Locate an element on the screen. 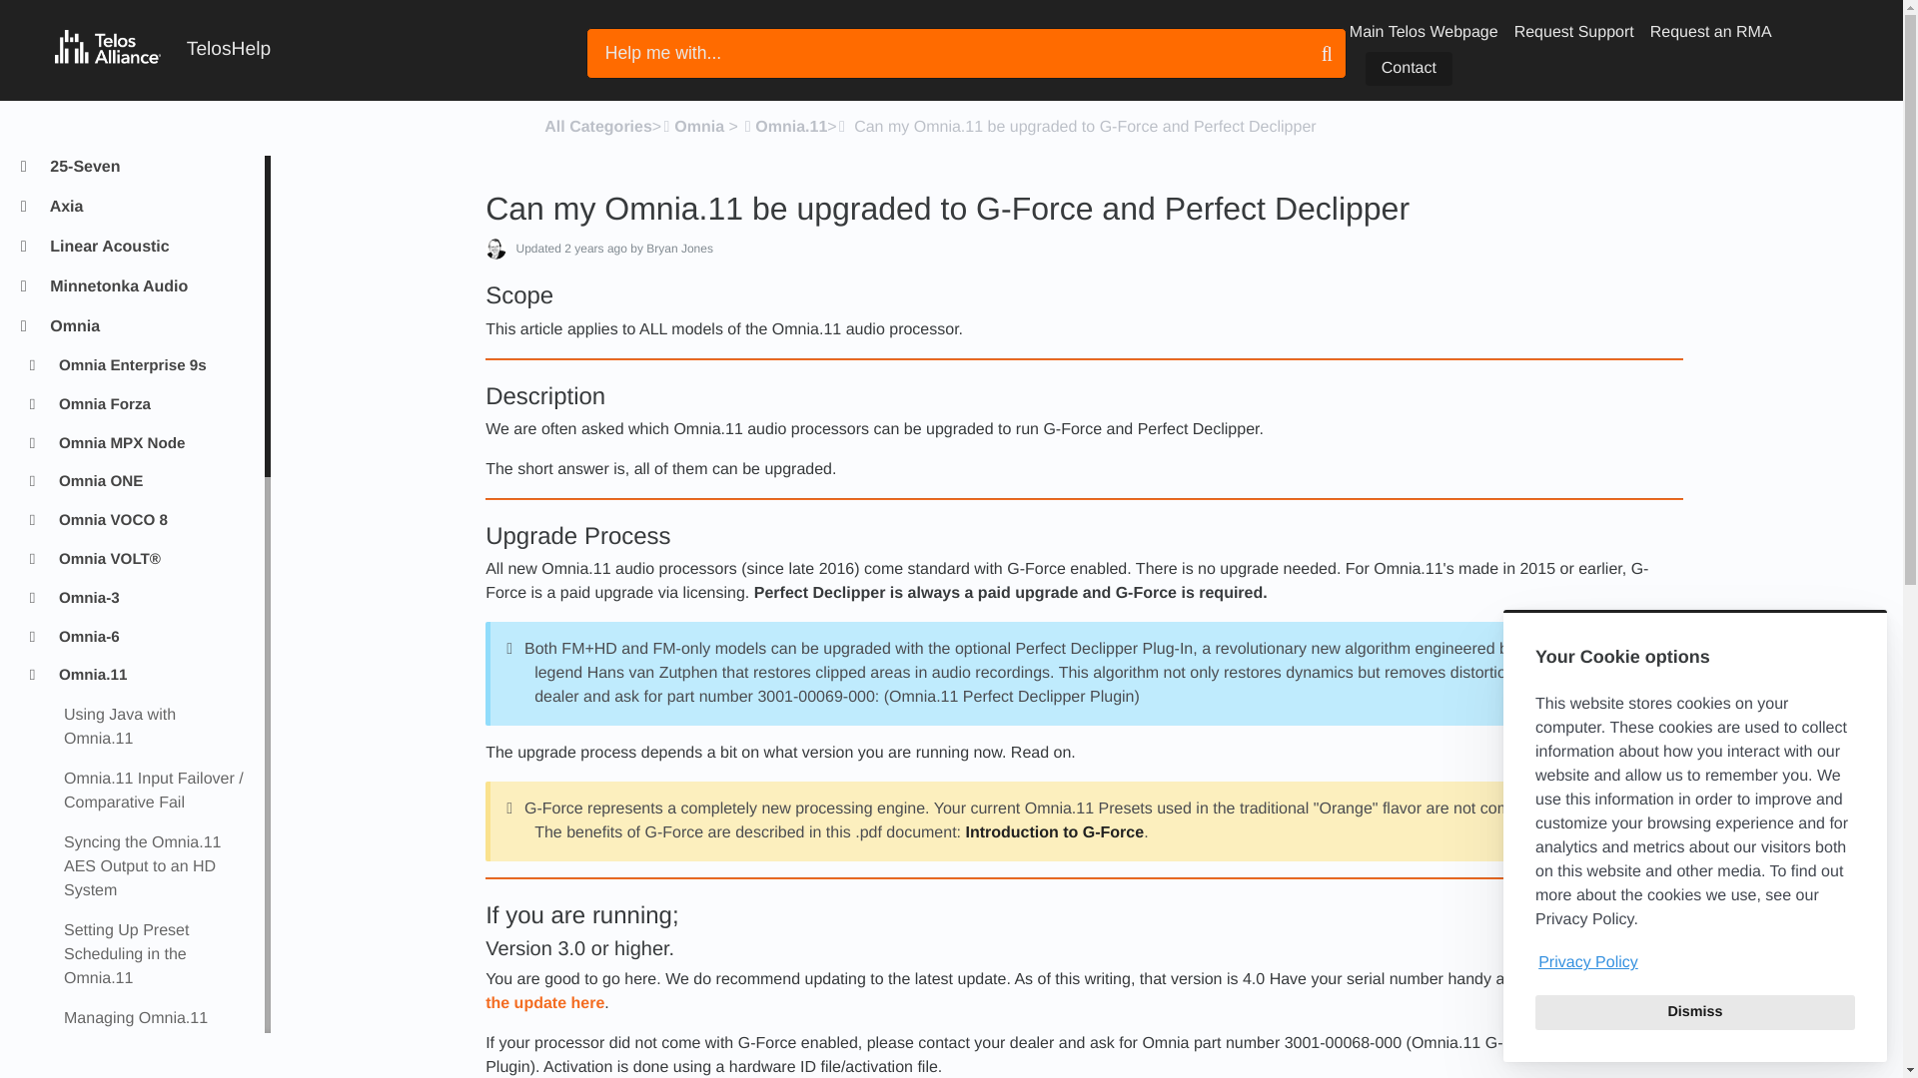  Dismiss is located at coordinates (1694, 1012).